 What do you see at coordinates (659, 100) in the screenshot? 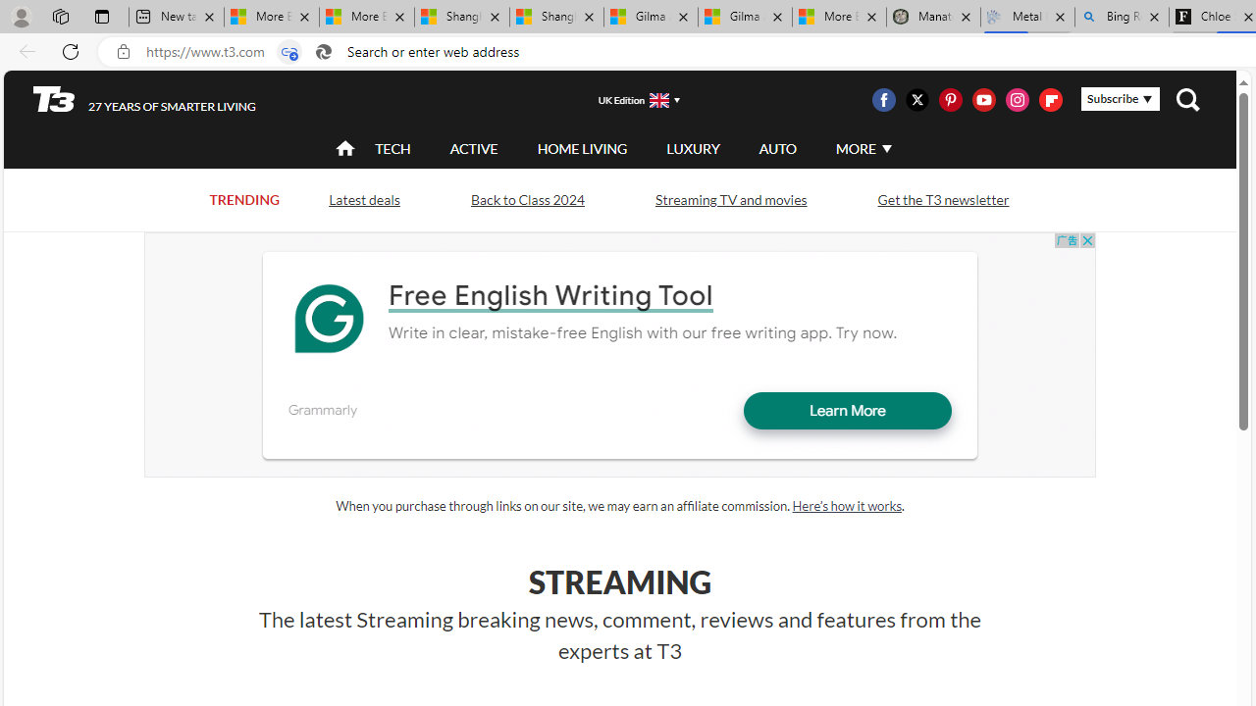
I see `flag of UK` at bounding box center [659, 100].